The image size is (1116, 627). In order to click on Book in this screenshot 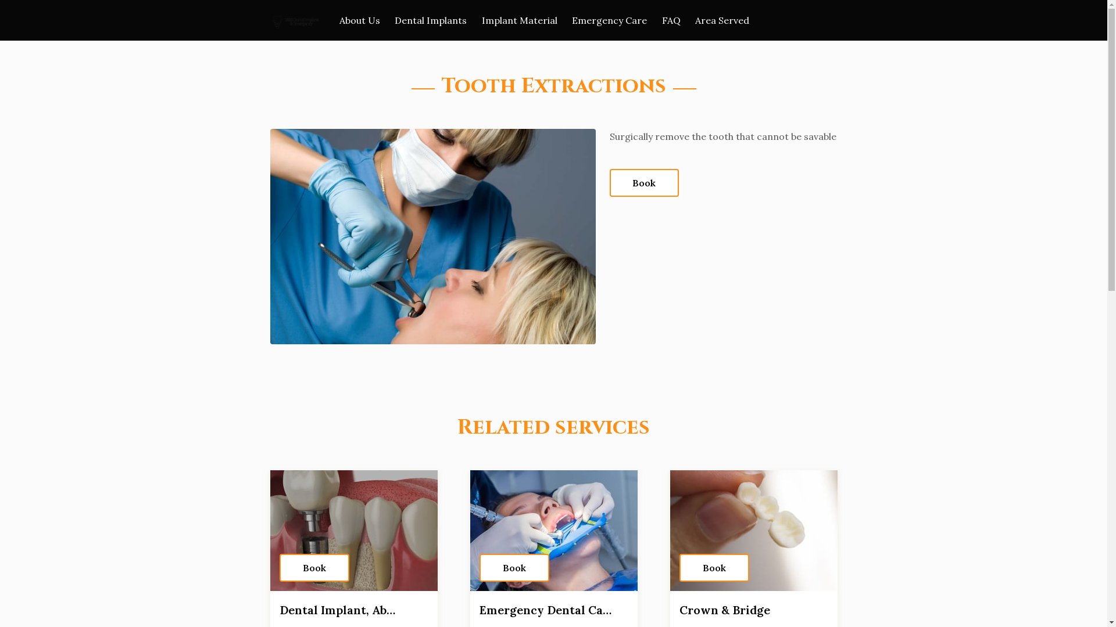, I will do `click(353, 531)`.